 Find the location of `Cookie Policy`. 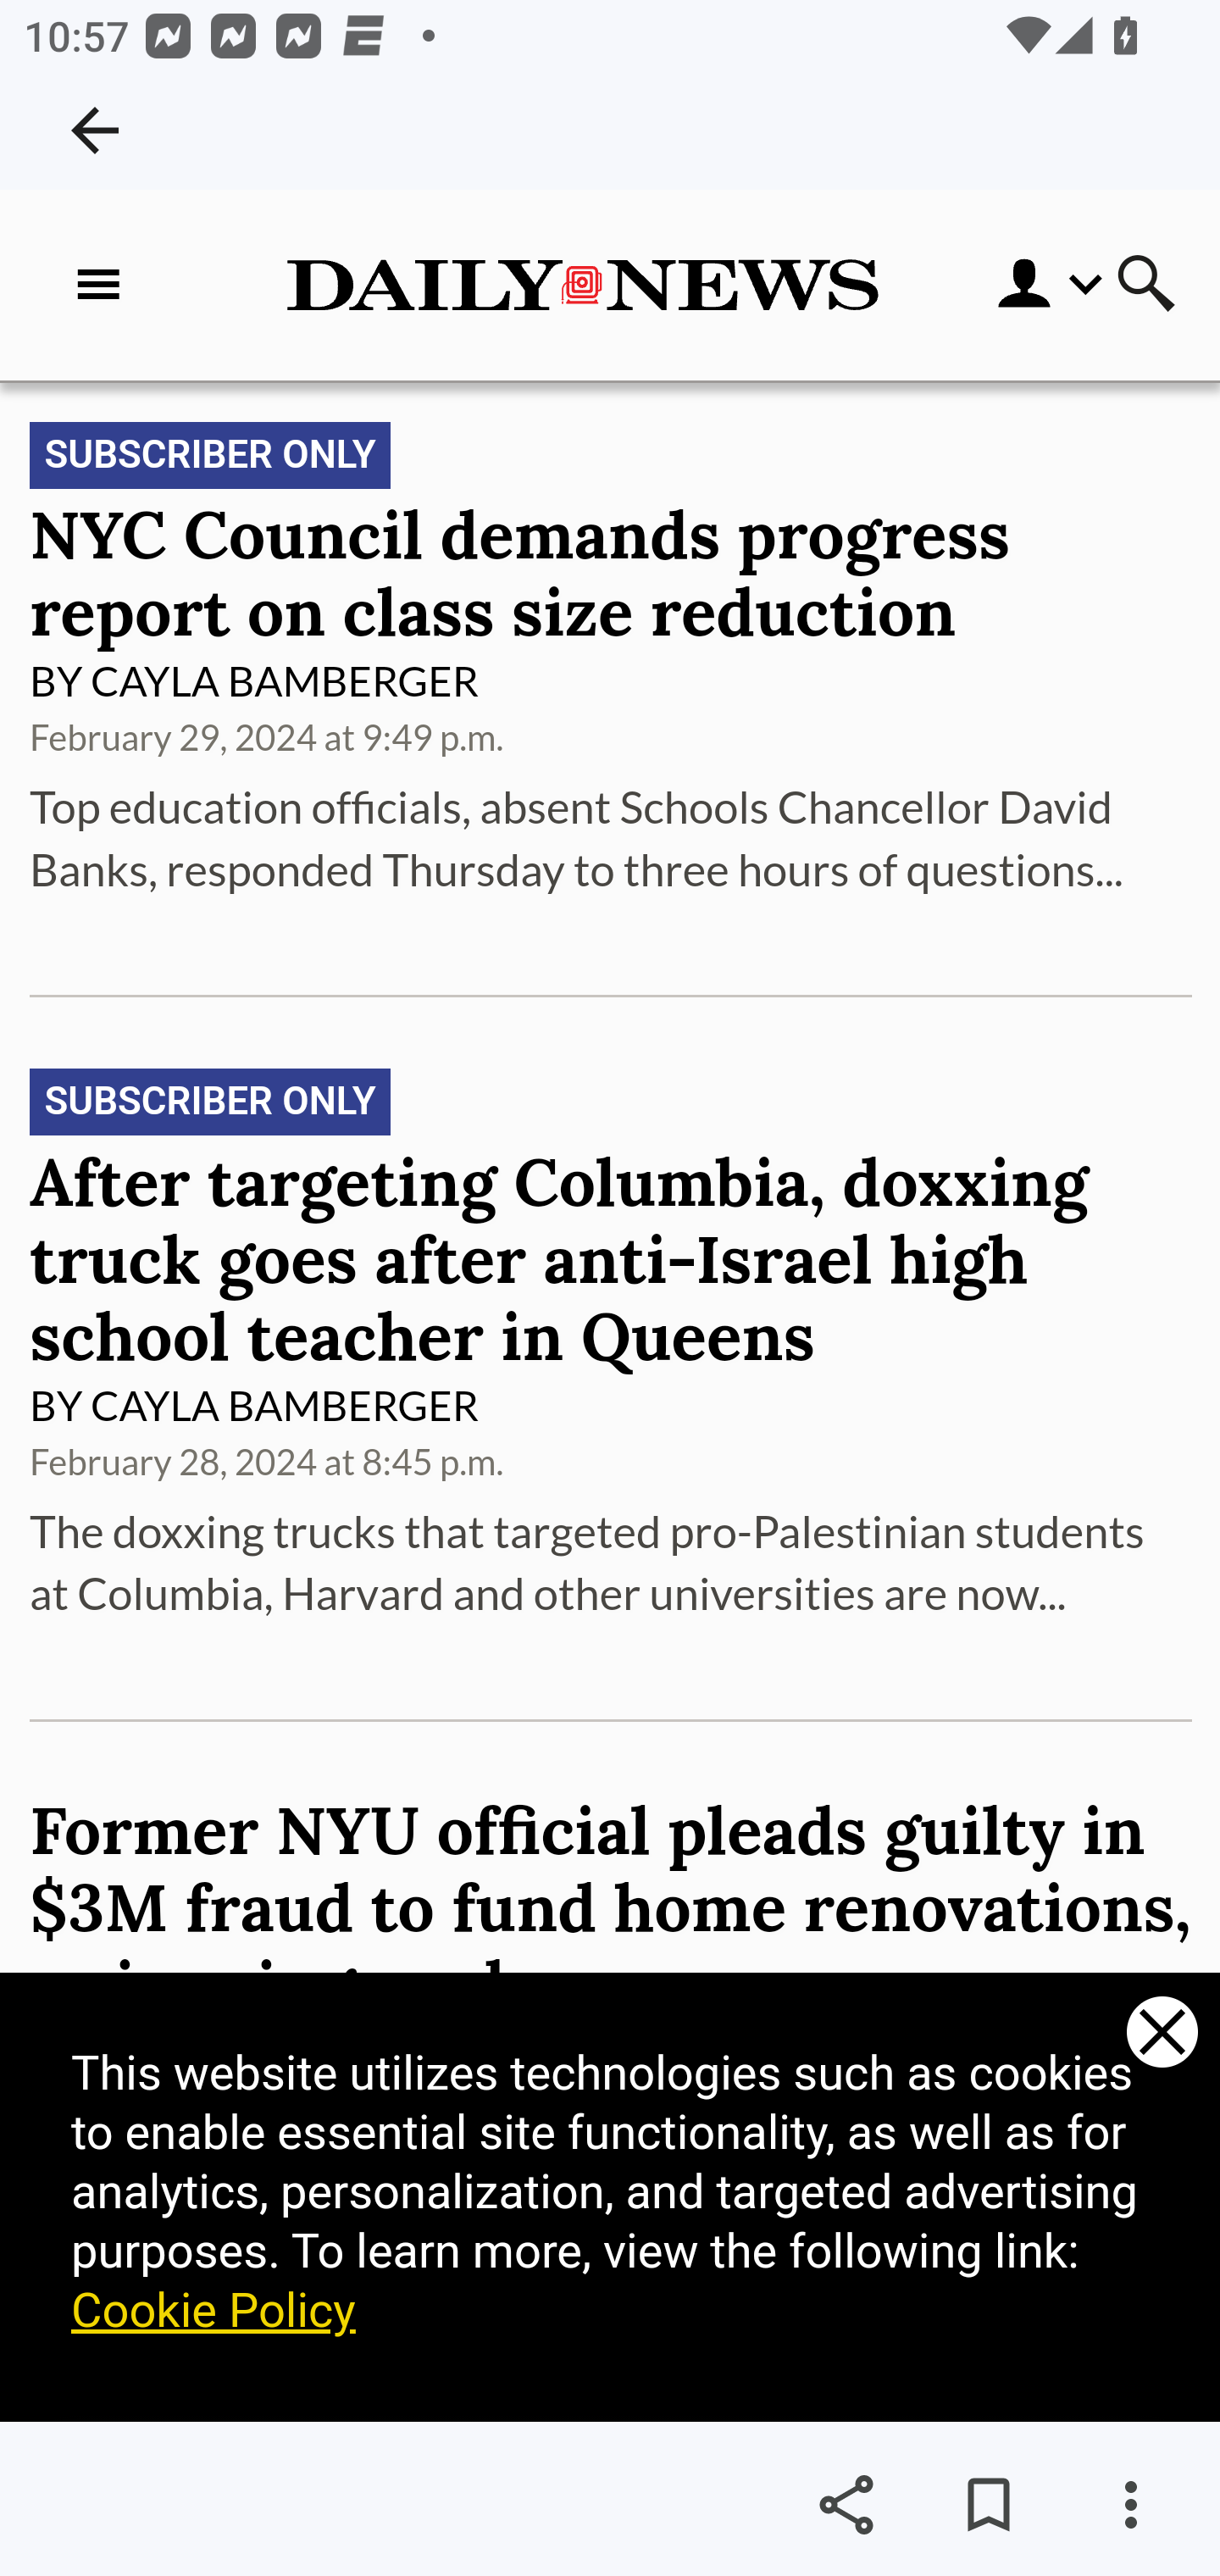

Cookie Policy is located at coordinates (214, 2312).